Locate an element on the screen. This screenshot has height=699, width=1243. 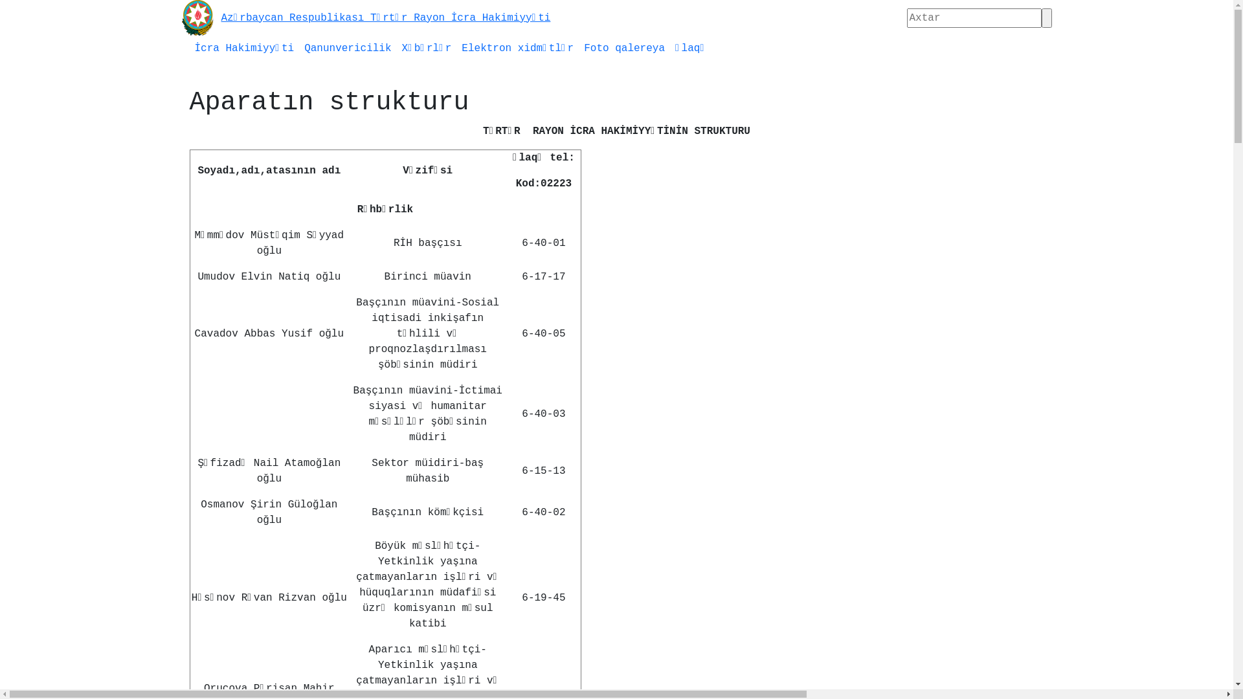
Qanunvericilik is located at coordinates (348, 49).